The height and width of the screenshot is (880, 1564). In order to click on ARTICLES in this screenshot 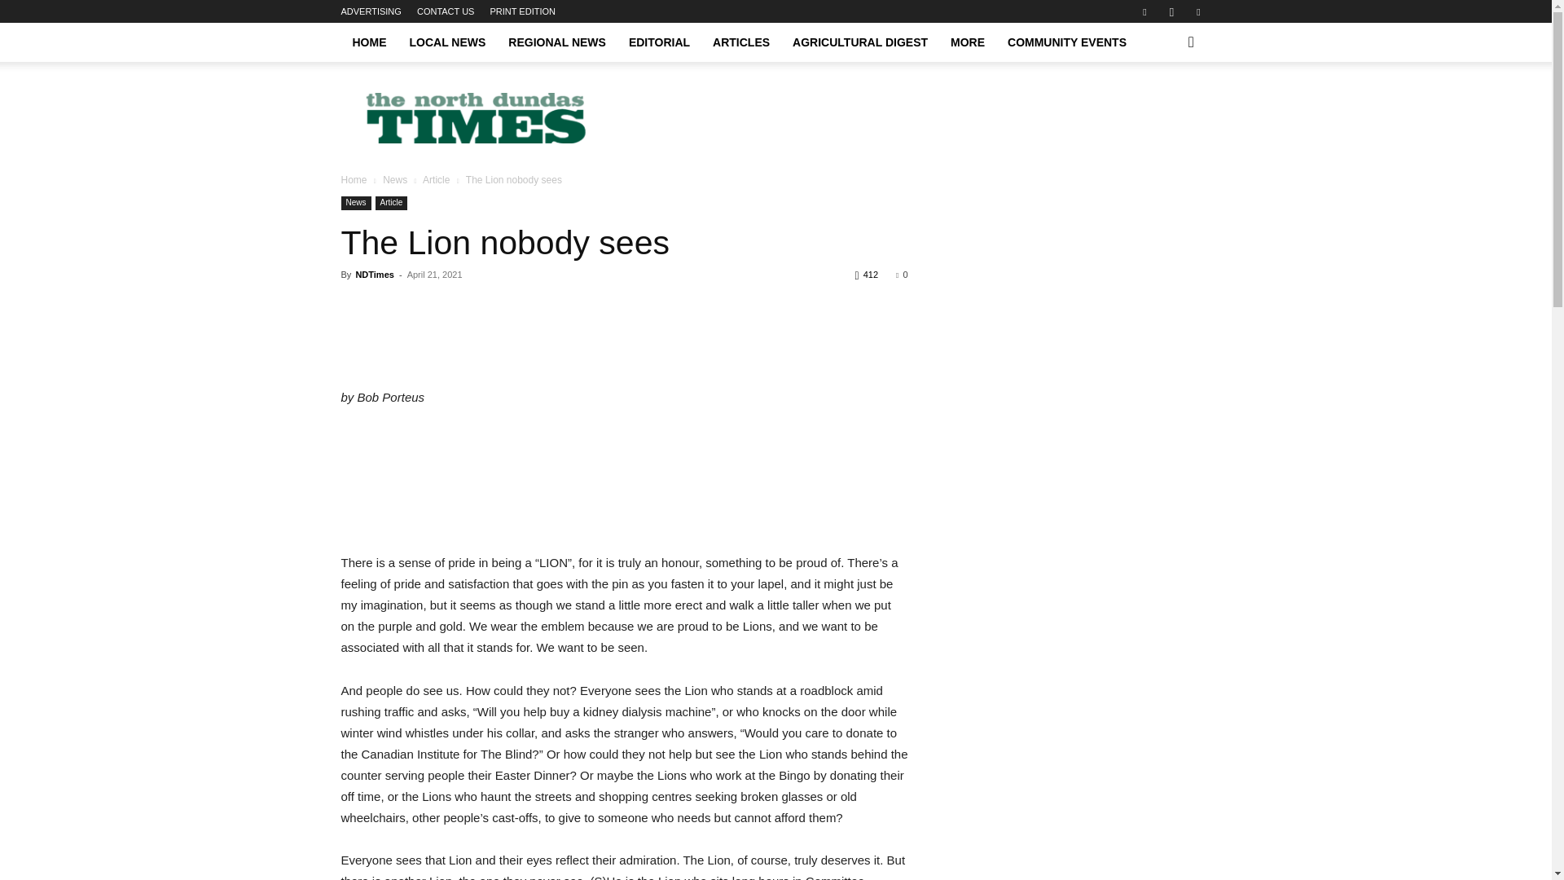, I will do `click(740, 42)`.